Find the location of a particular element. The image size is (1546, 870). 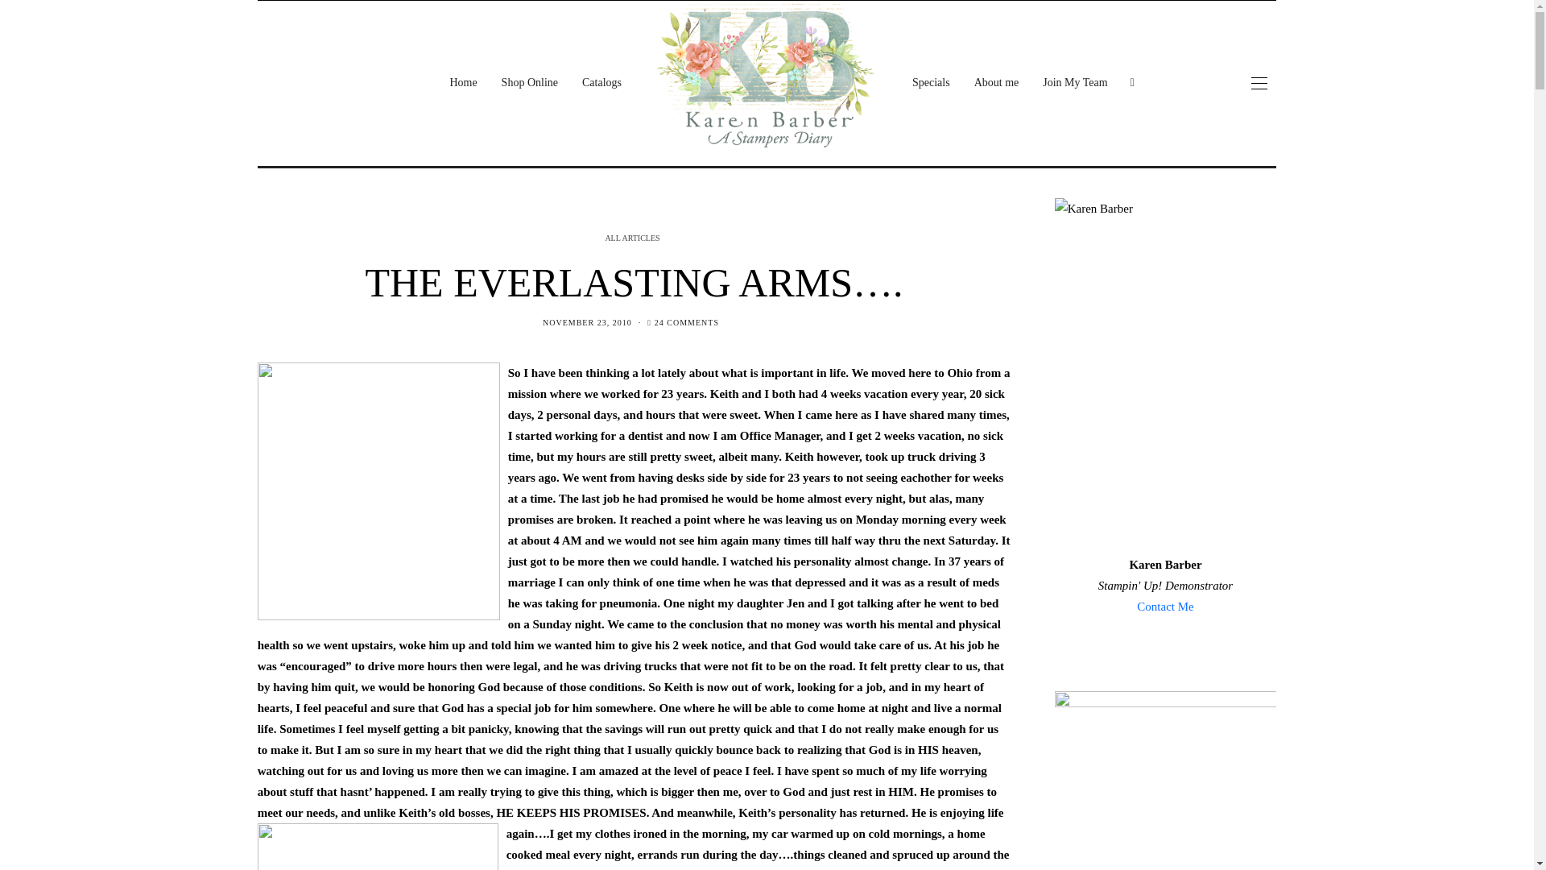

A Stampers Diary is located at coordinates (767, 75).